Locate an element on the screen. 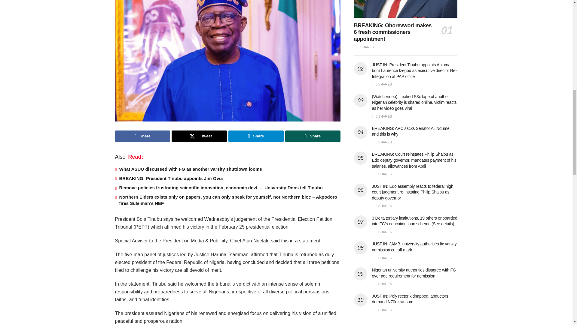  Tweet is located at coordinates (199, 136).